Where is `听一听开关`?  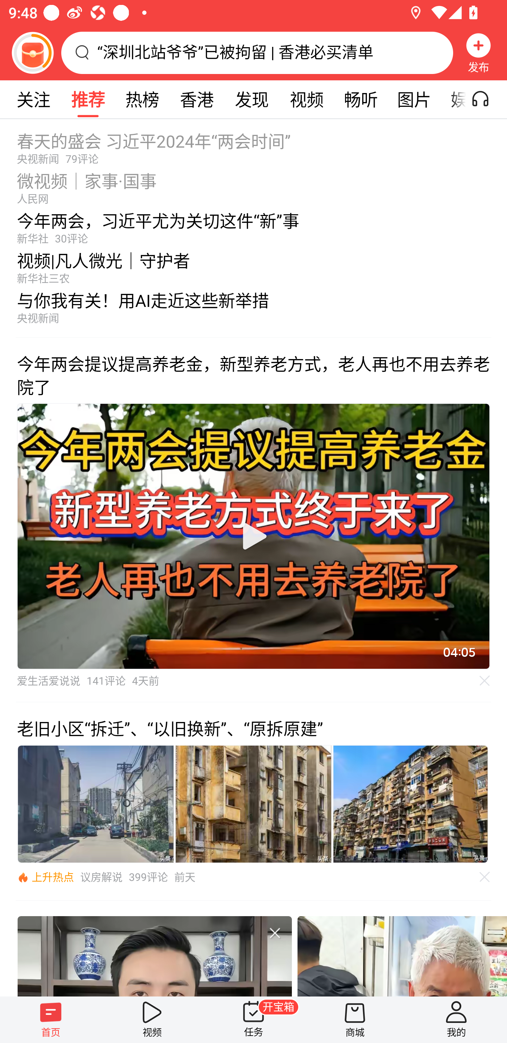
听一听开关 is located at coordinates (487, 99).